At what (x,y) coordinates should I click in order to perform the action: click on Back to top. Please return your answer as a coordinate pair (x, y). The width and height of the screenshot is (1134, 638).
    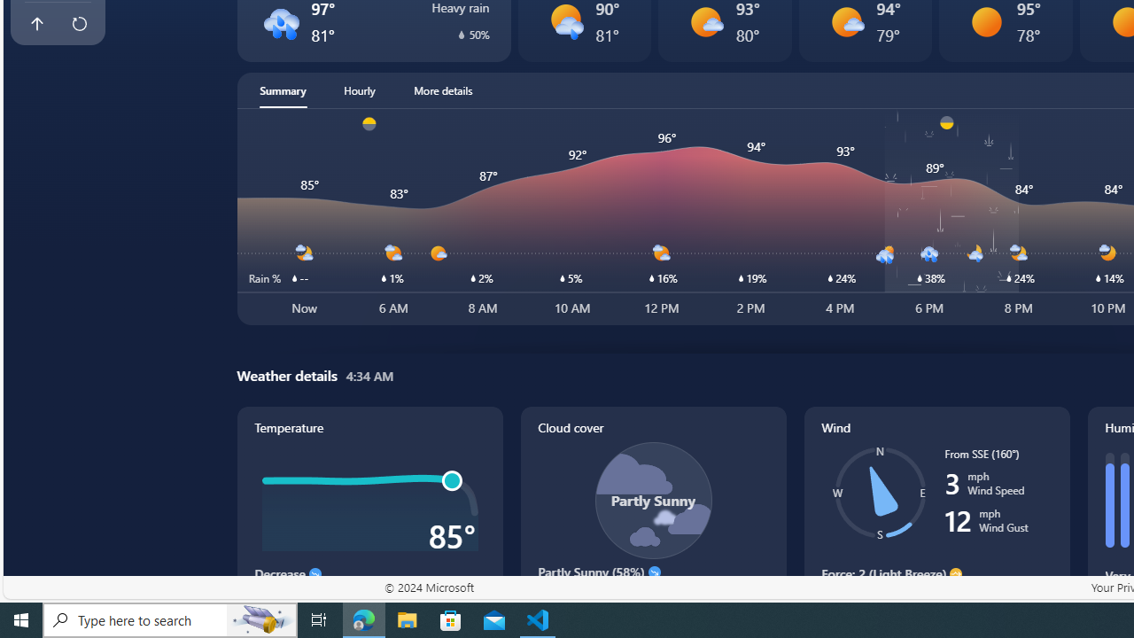
    Looking at the image, I should click on (36, 23).